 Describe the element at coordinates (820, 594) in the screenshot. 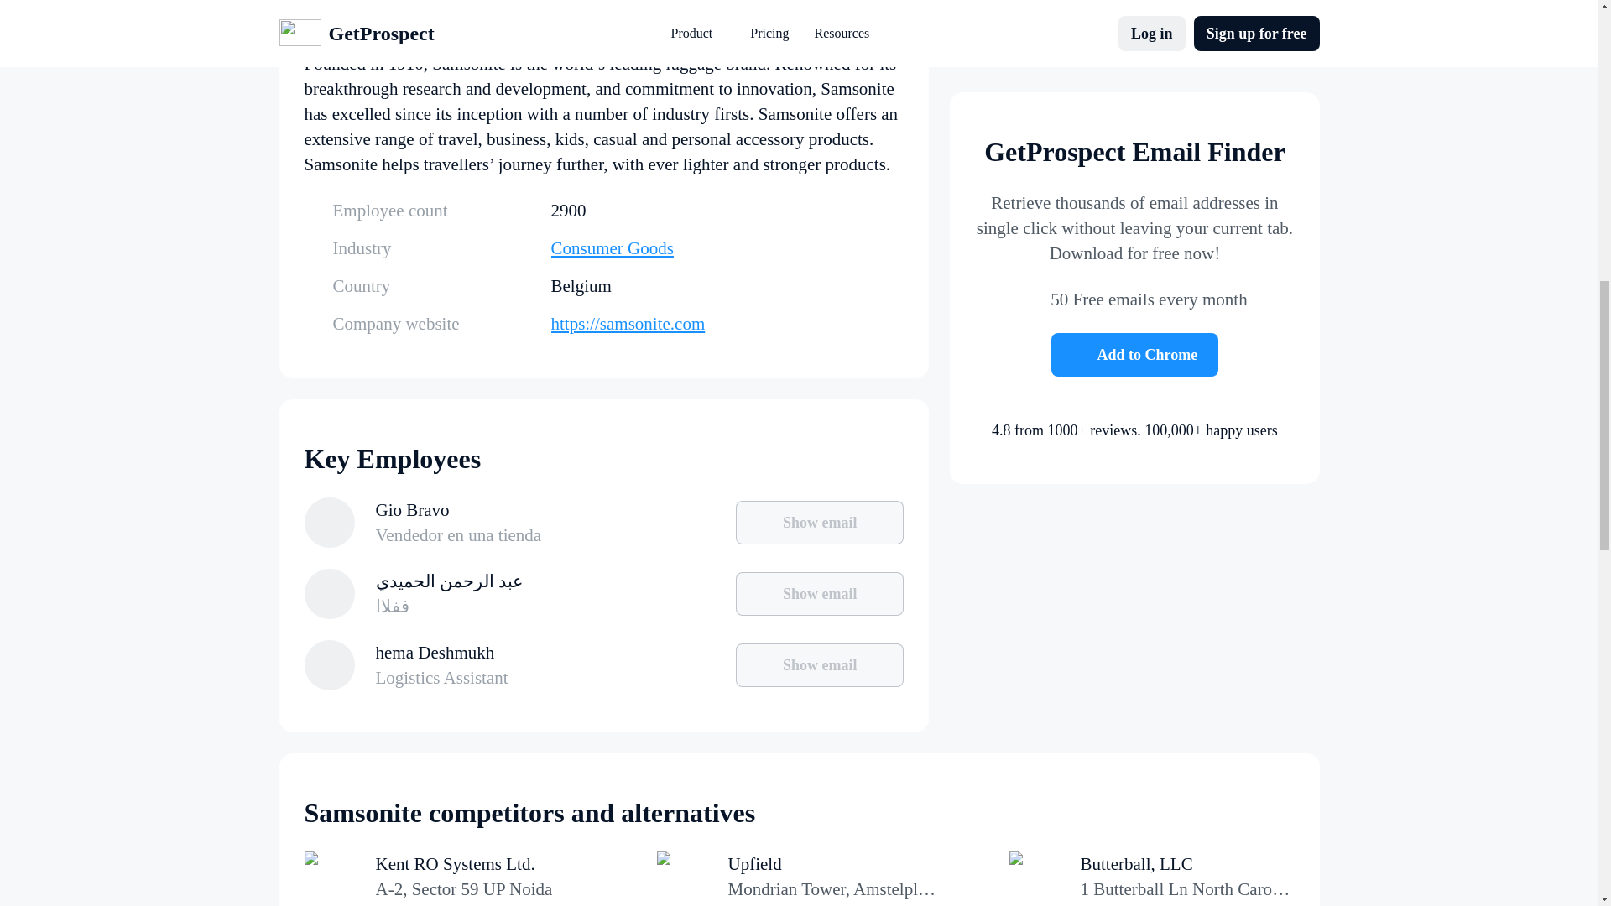

I see `Show email` at that location.